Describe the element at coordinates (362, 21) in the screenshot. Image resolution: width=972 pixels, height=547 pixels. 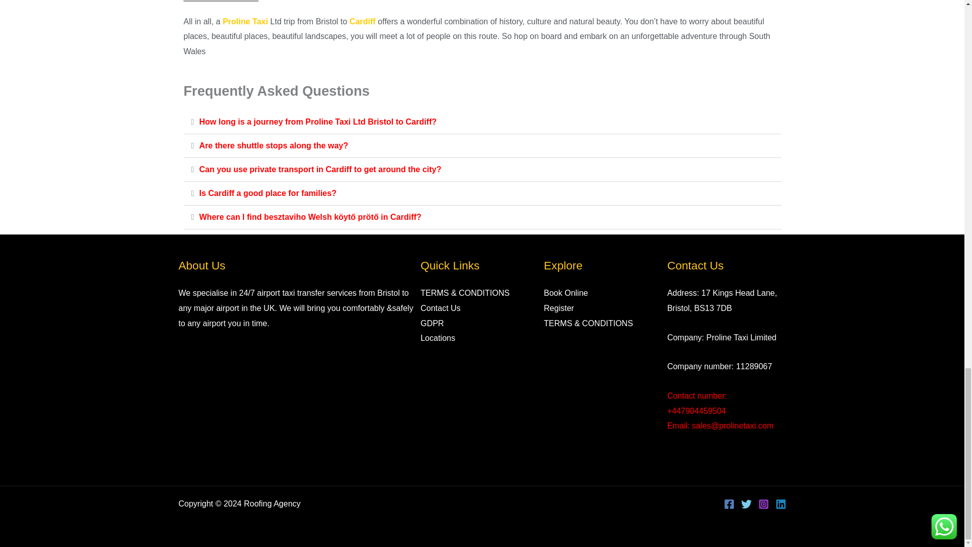
I see `Cardiff` at that location.